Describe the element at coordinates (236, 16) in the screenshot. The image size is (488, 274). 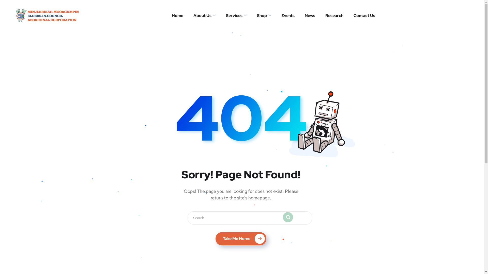
I see `Services` at that location.